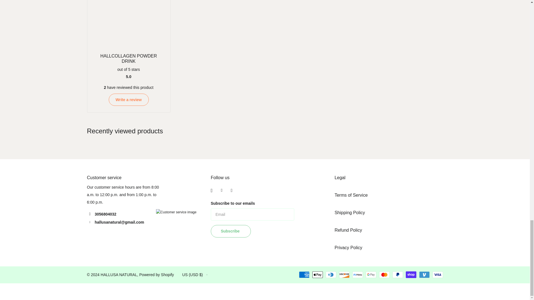  I want to click on Venmo, so click(424, 275).